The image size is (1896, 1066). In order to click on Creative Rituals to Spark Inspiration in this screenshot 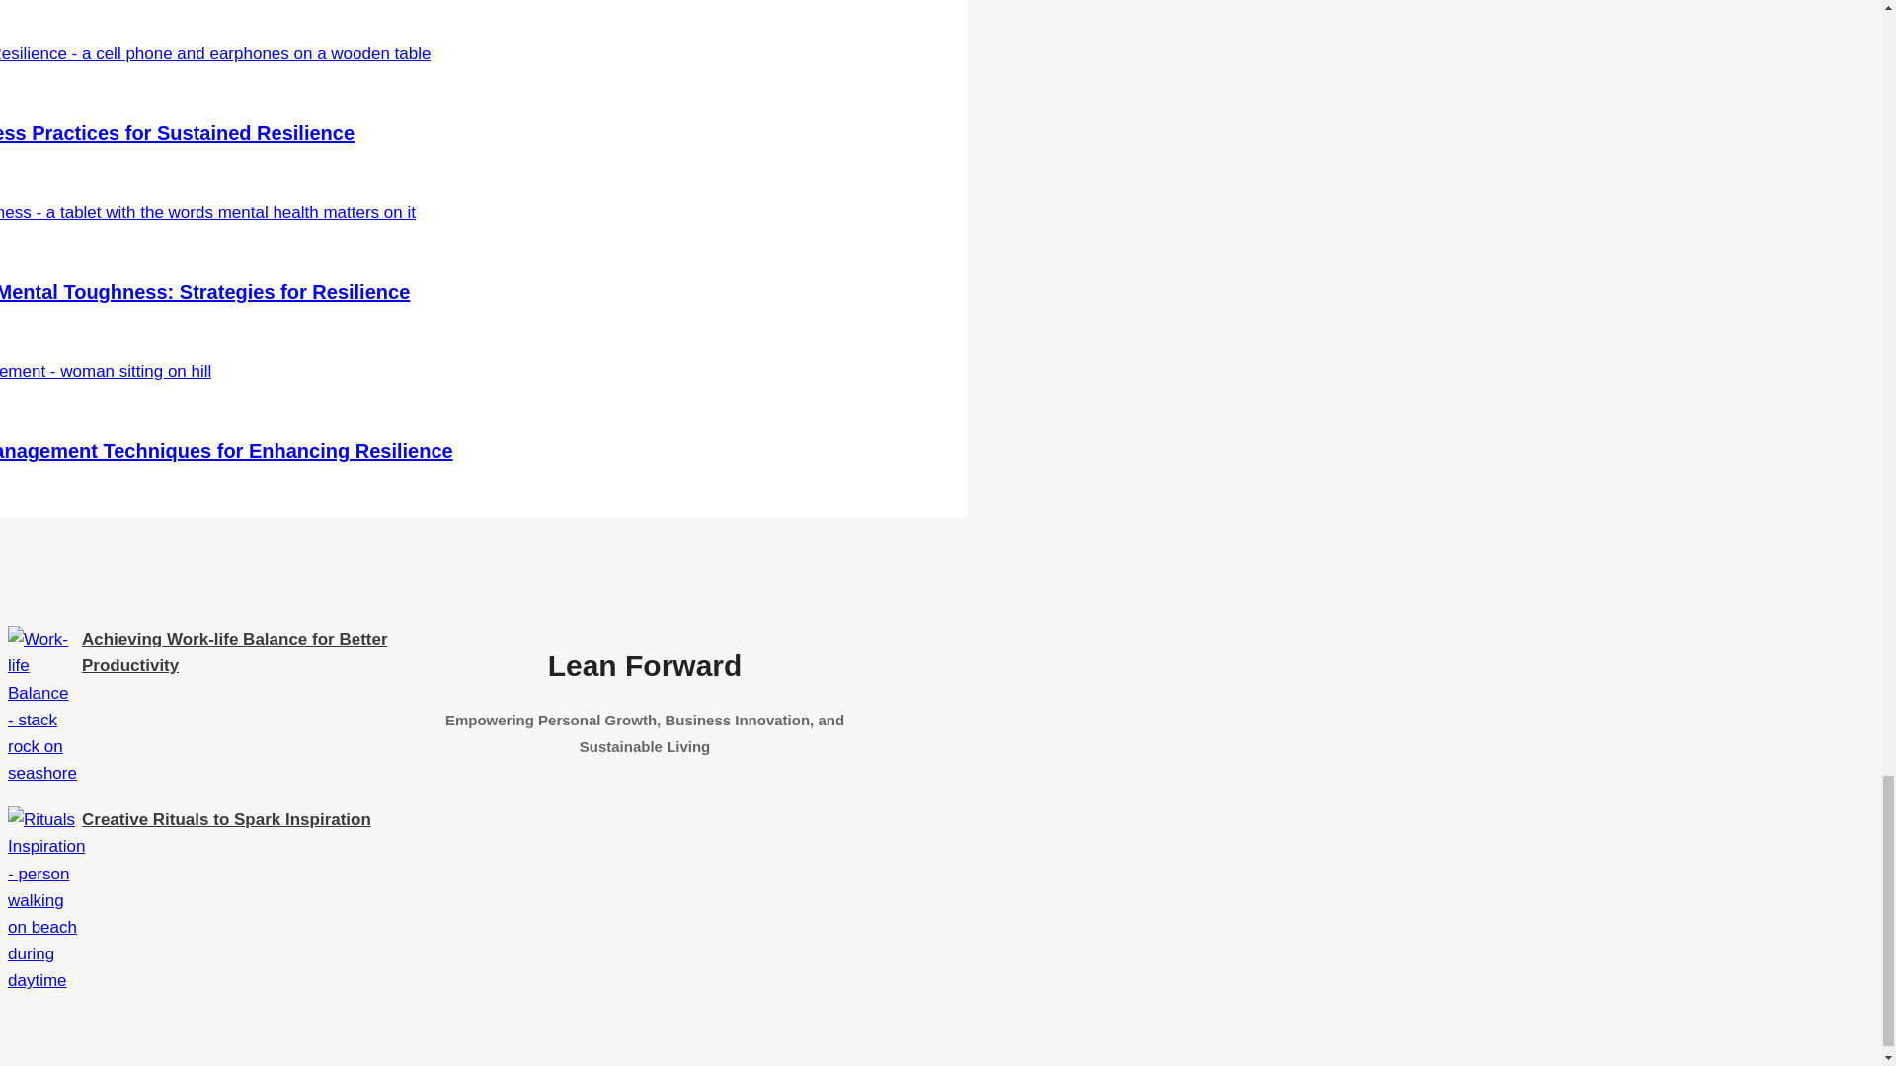, I will do `click(226, 819)`.